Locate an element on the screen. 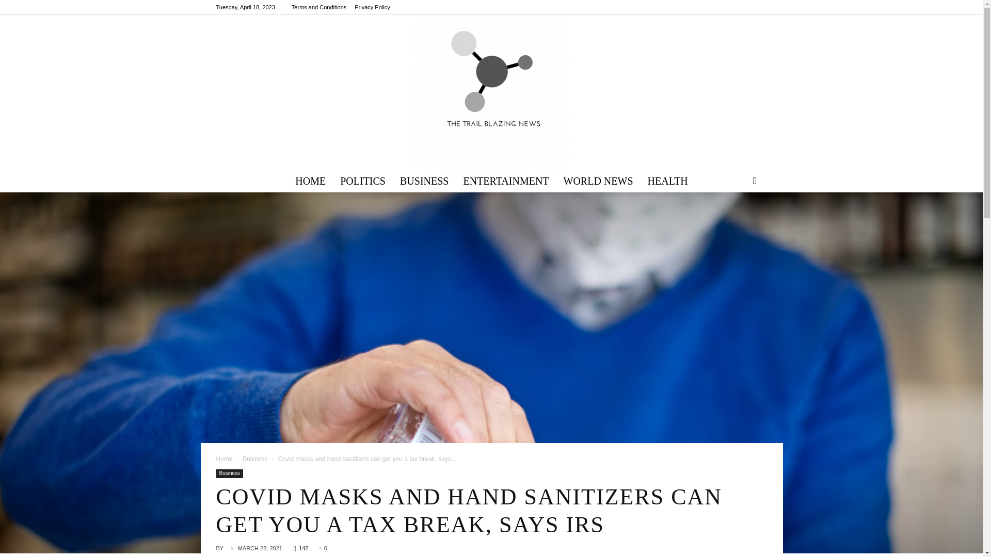 This screenshot has height=557, width=991. WORLD NEWS is located at coordinates (598, 181).